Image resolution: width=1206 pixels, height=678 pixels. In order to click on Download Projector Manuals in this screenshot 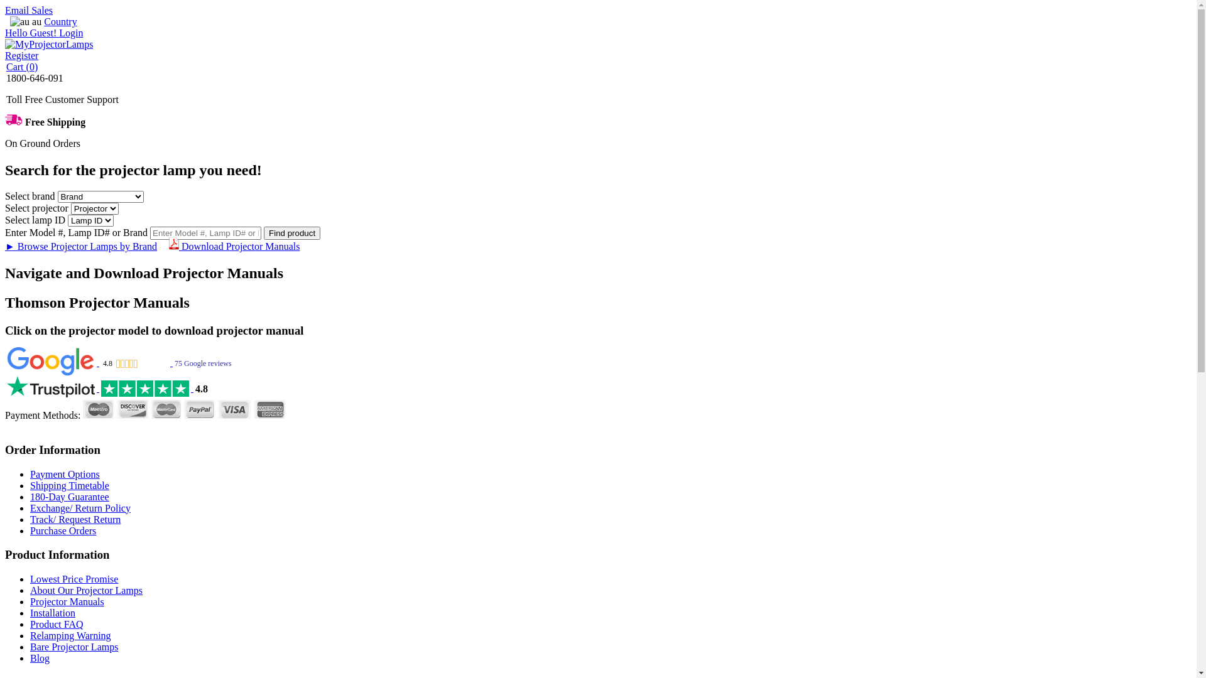, I will do `click(234, 246)`.